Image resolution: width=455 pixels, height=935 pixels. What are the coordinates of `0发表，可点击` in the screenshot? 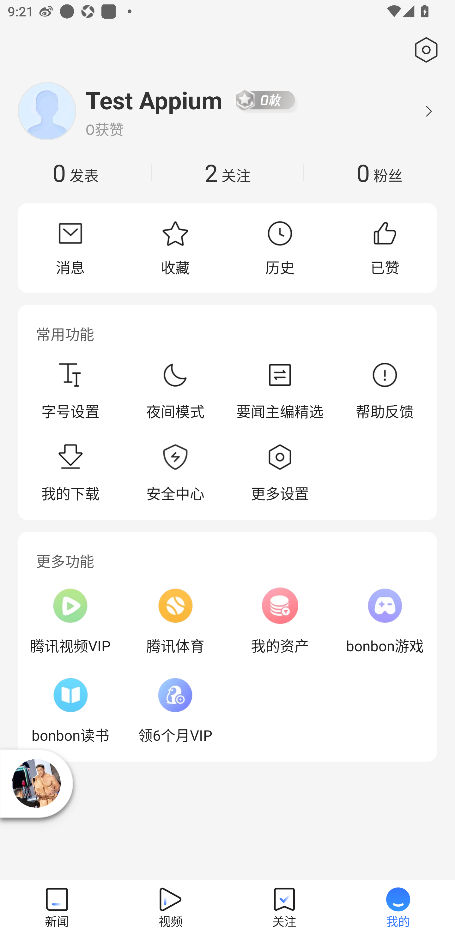 It's located at (76, 172).